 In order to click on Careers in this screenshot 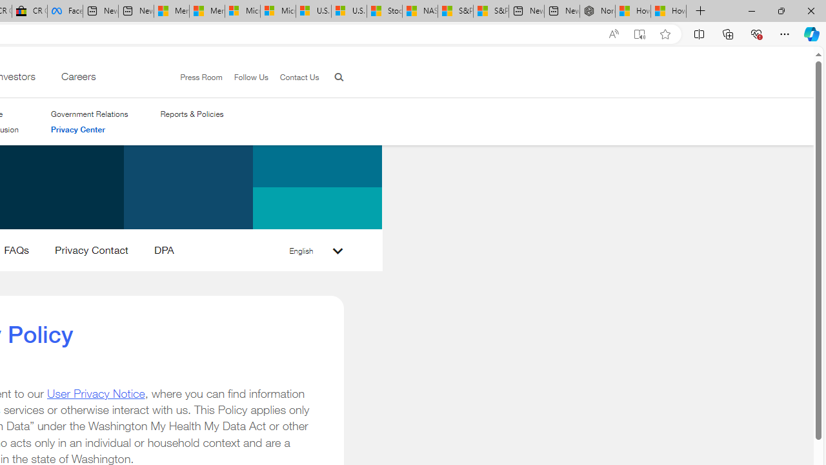, I will do `click(77, 79)`.